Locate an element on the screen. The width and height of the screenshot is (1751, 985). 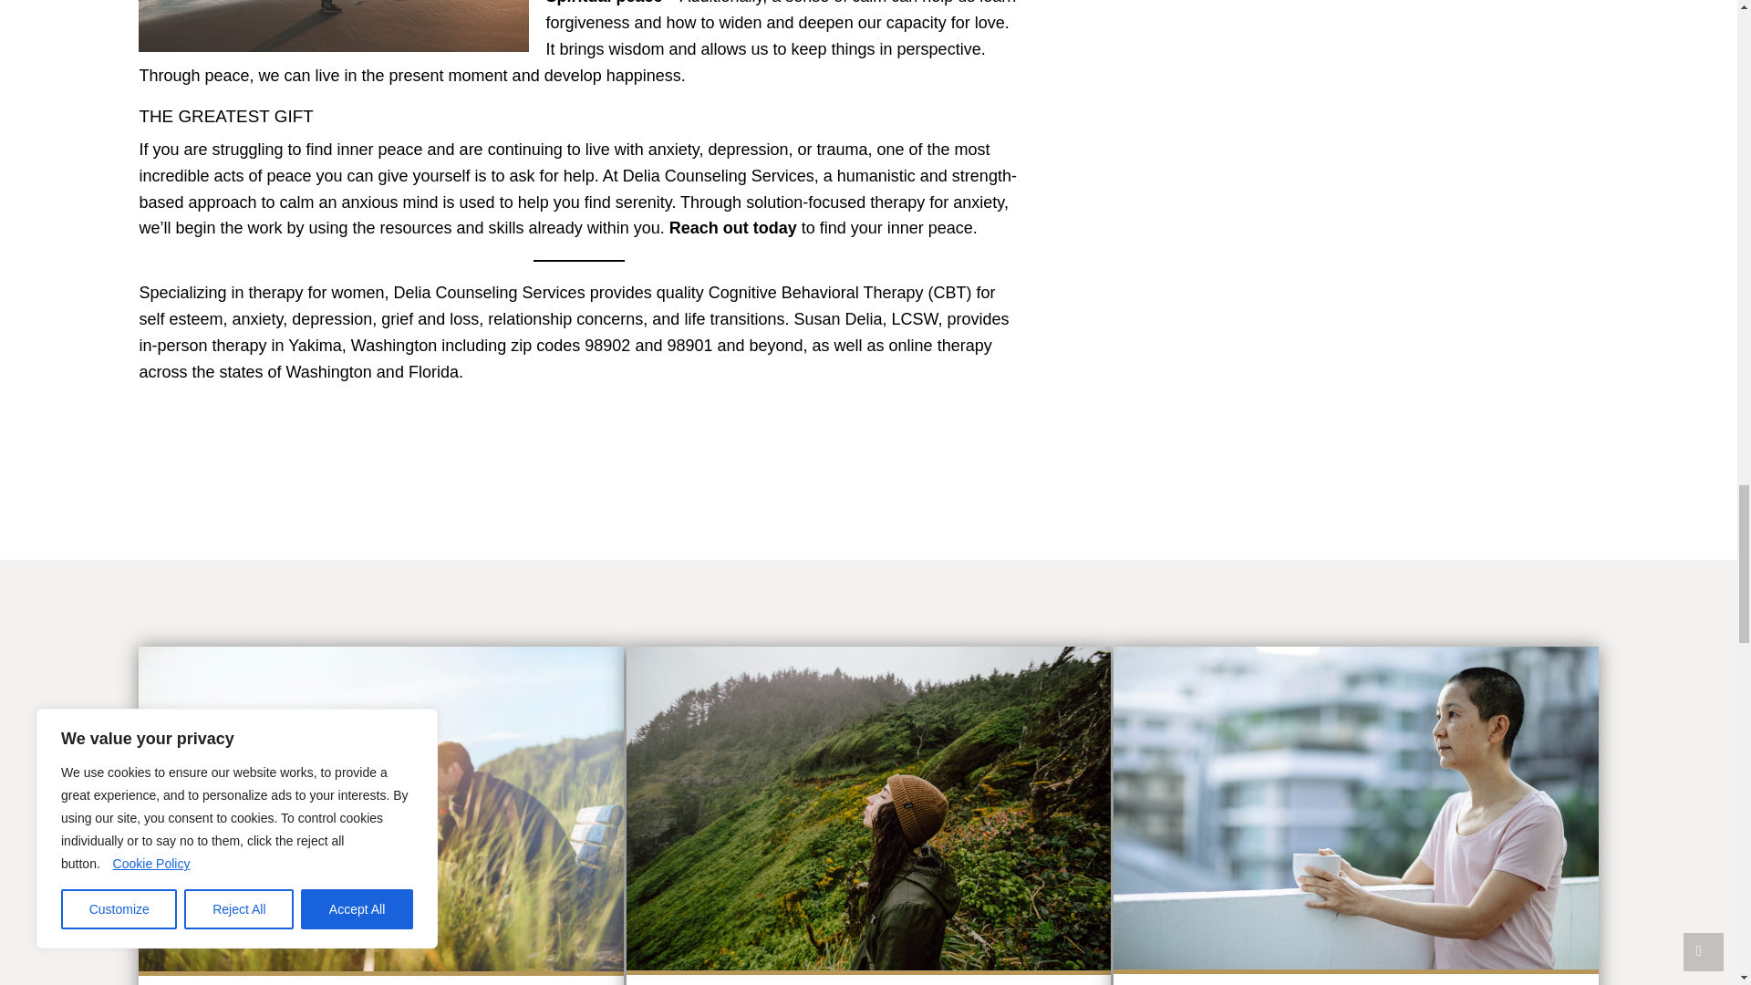
How to Harness Hope When Healing is located at coordinates (1355, 815).